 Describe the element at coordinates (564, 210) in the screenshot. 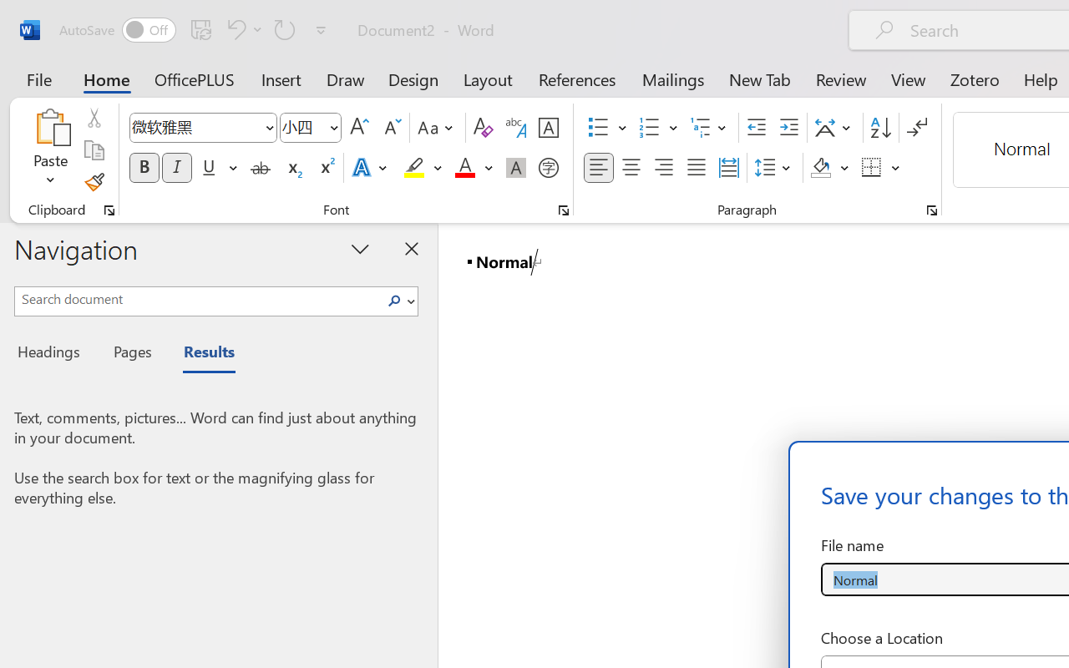

I see `Font...` at that location.